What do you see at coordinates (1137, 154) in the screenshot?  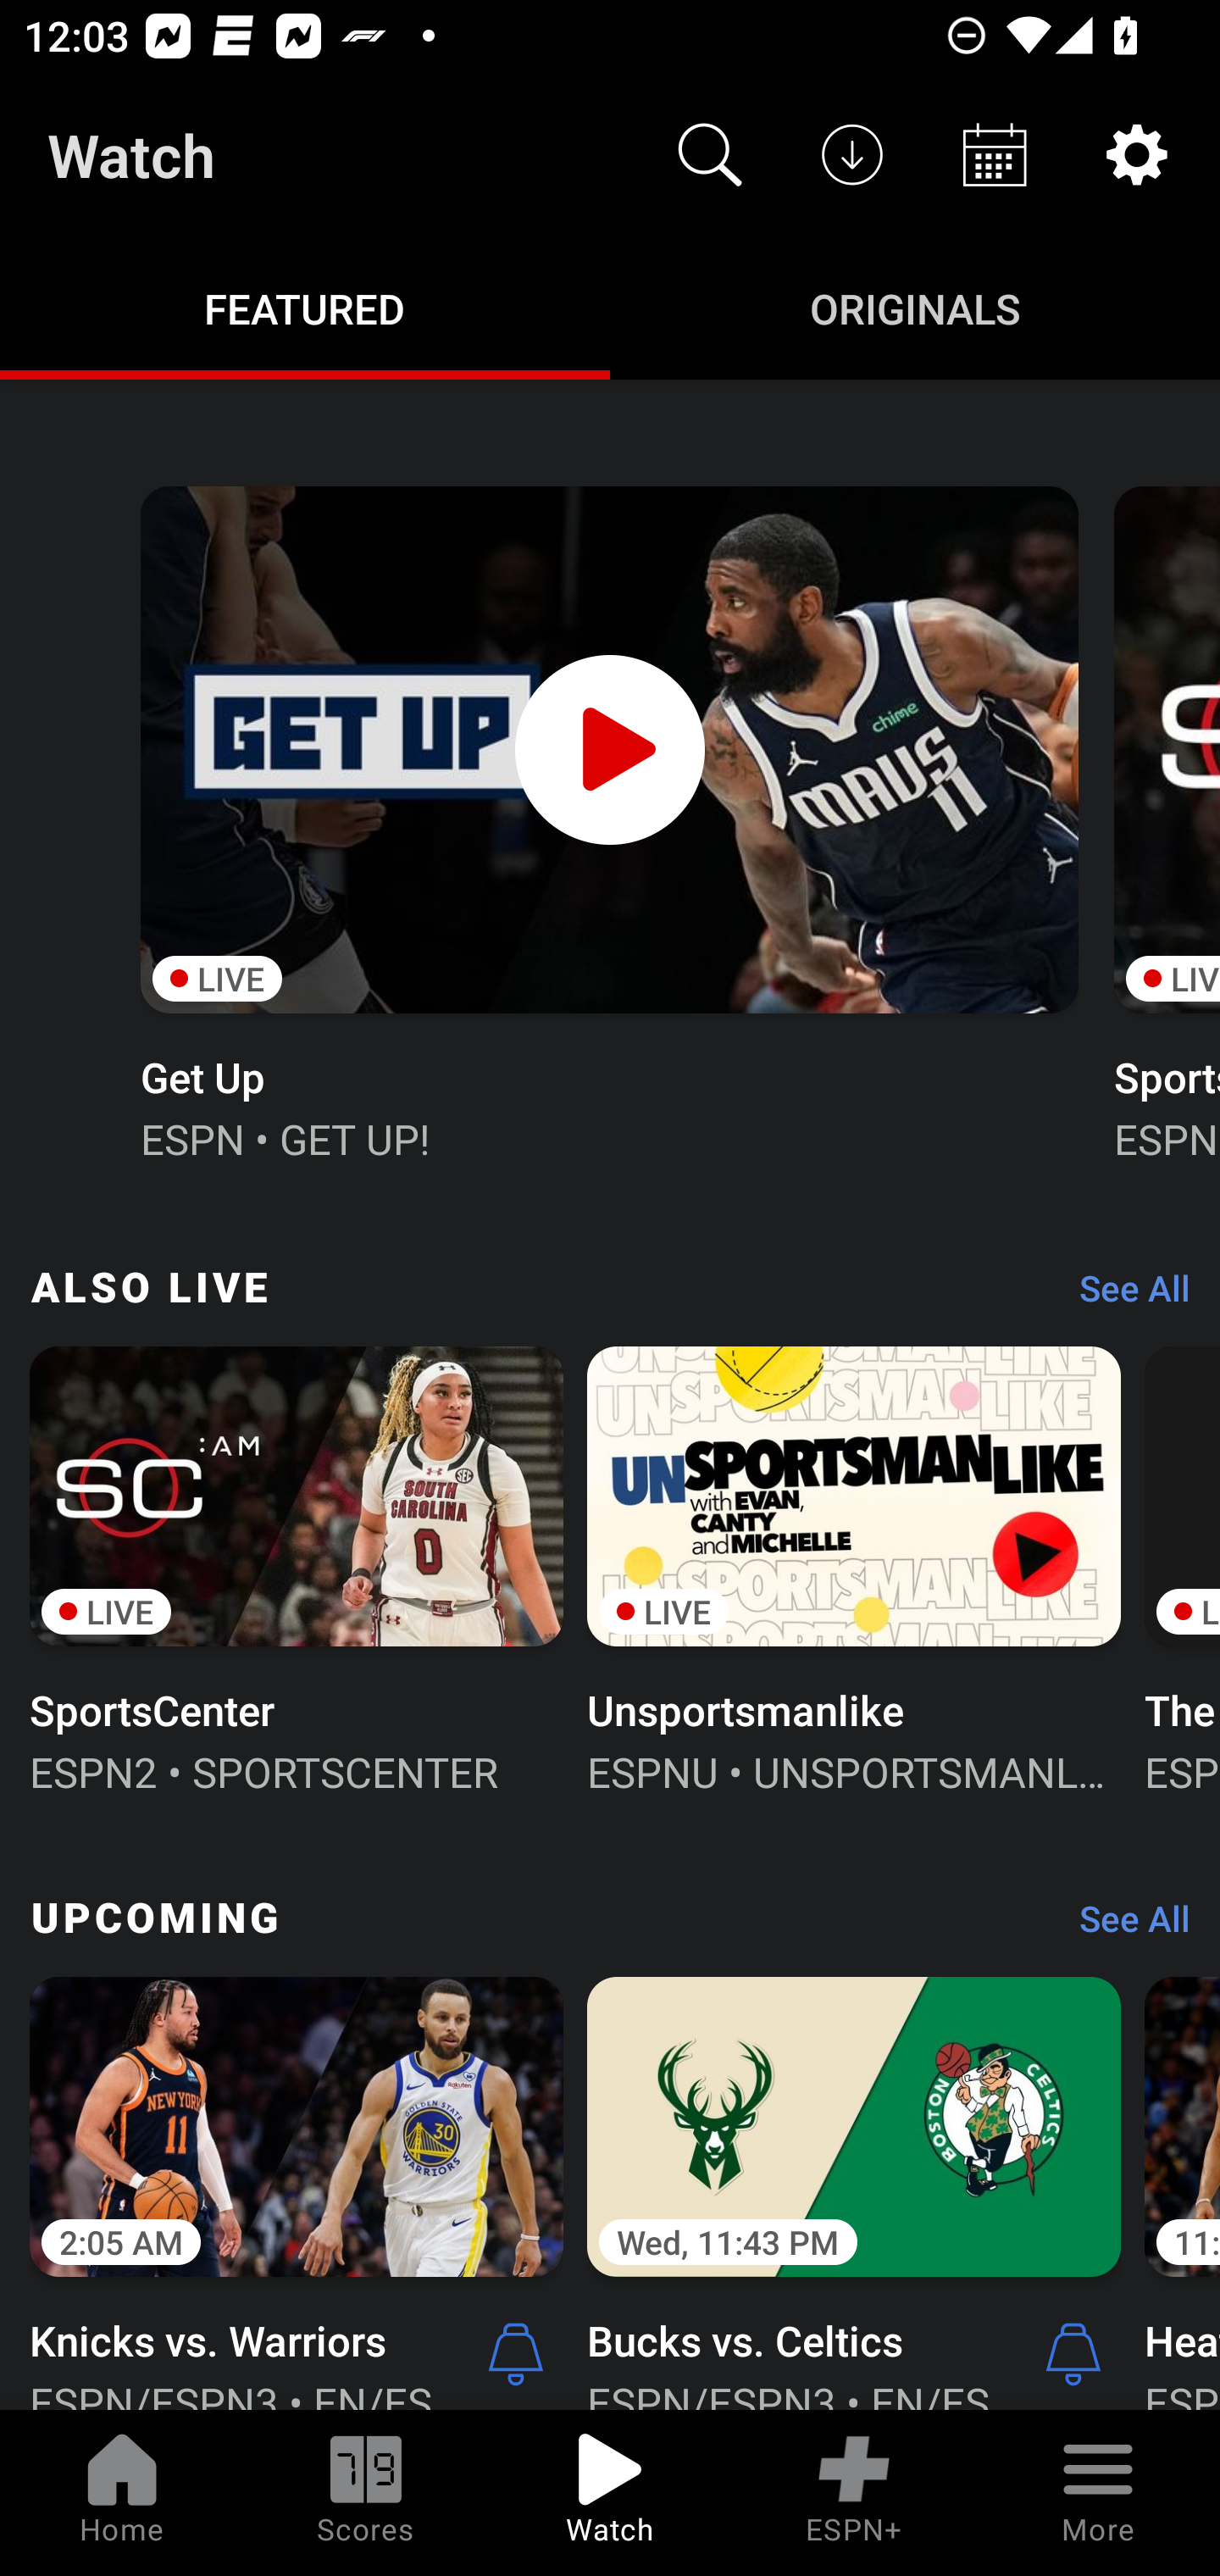 I see `Settings` at bounding box center [1137, 154].